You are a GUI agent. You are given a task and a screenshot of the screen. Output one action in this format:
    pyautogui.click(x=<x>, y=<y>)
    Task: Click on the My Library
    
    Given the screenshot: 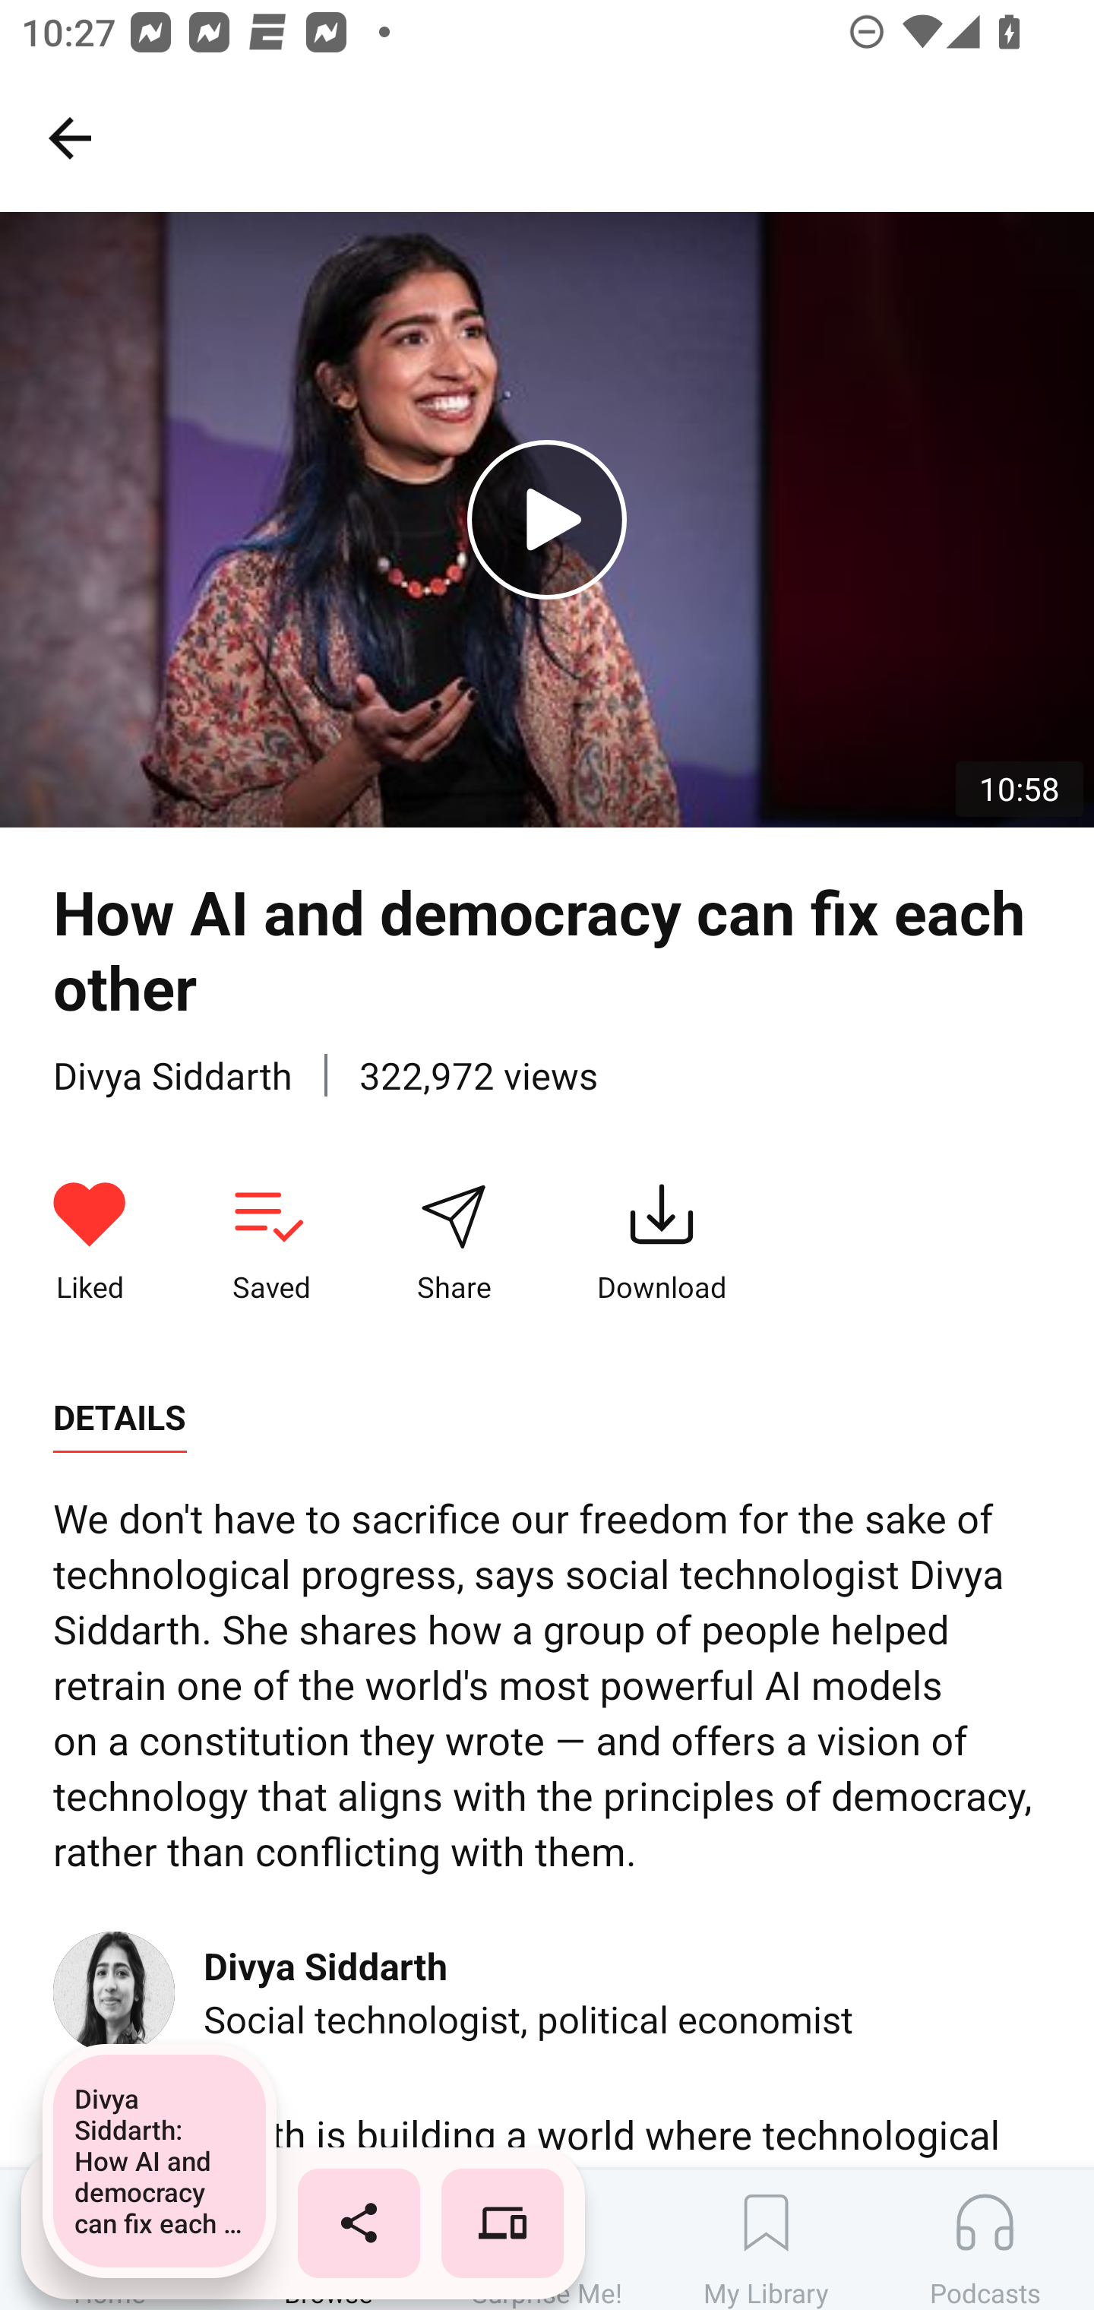 What is the action you would take?
    pyautogui.click(x=766, y=2239)
    